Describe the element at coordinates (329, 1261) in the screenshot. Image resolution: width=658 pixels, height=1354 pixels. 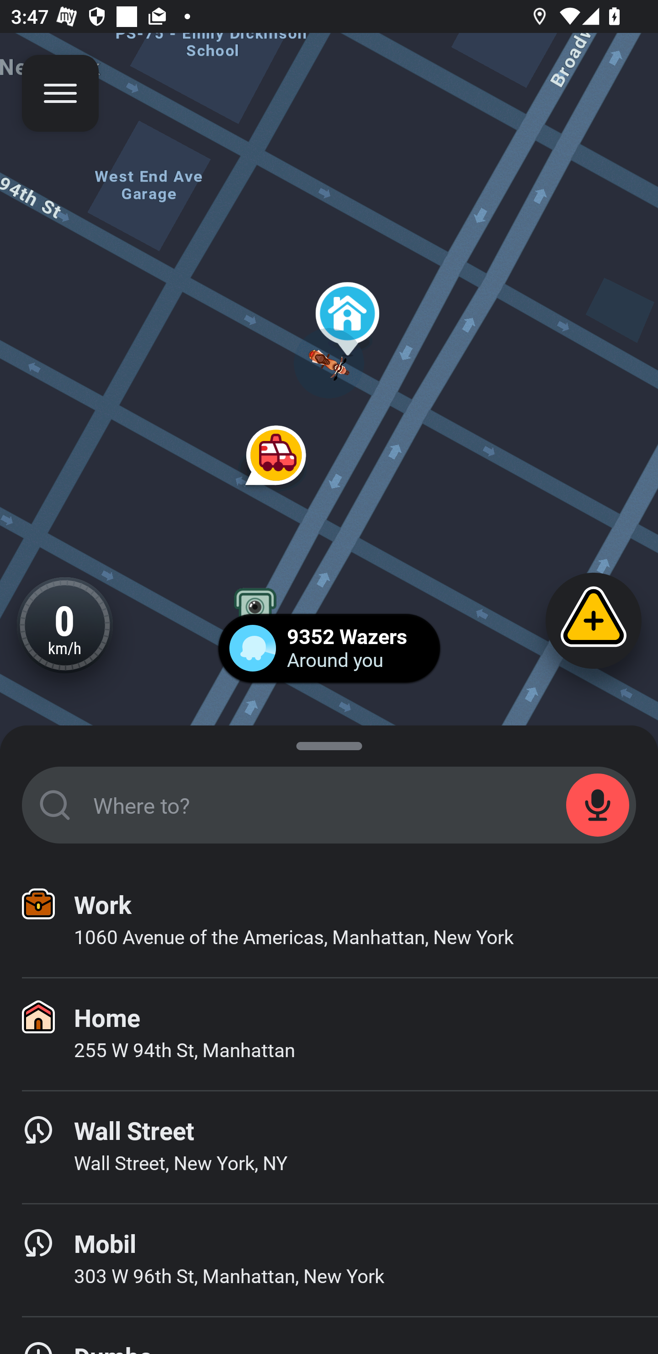
I see `Mobil 303 W 96th St, Manhattan, New York` at that location.